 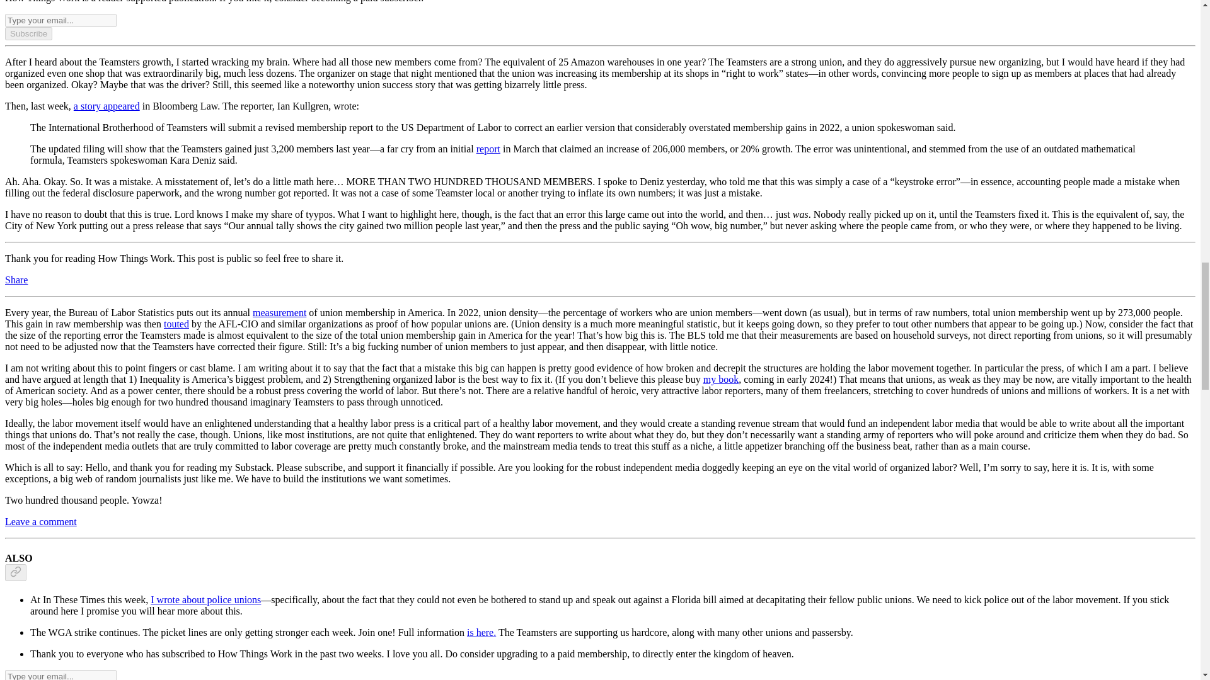 What do you see at coordinates (720, 379) in the screenshot?
I see `my book` at bounding box center [720, 379].